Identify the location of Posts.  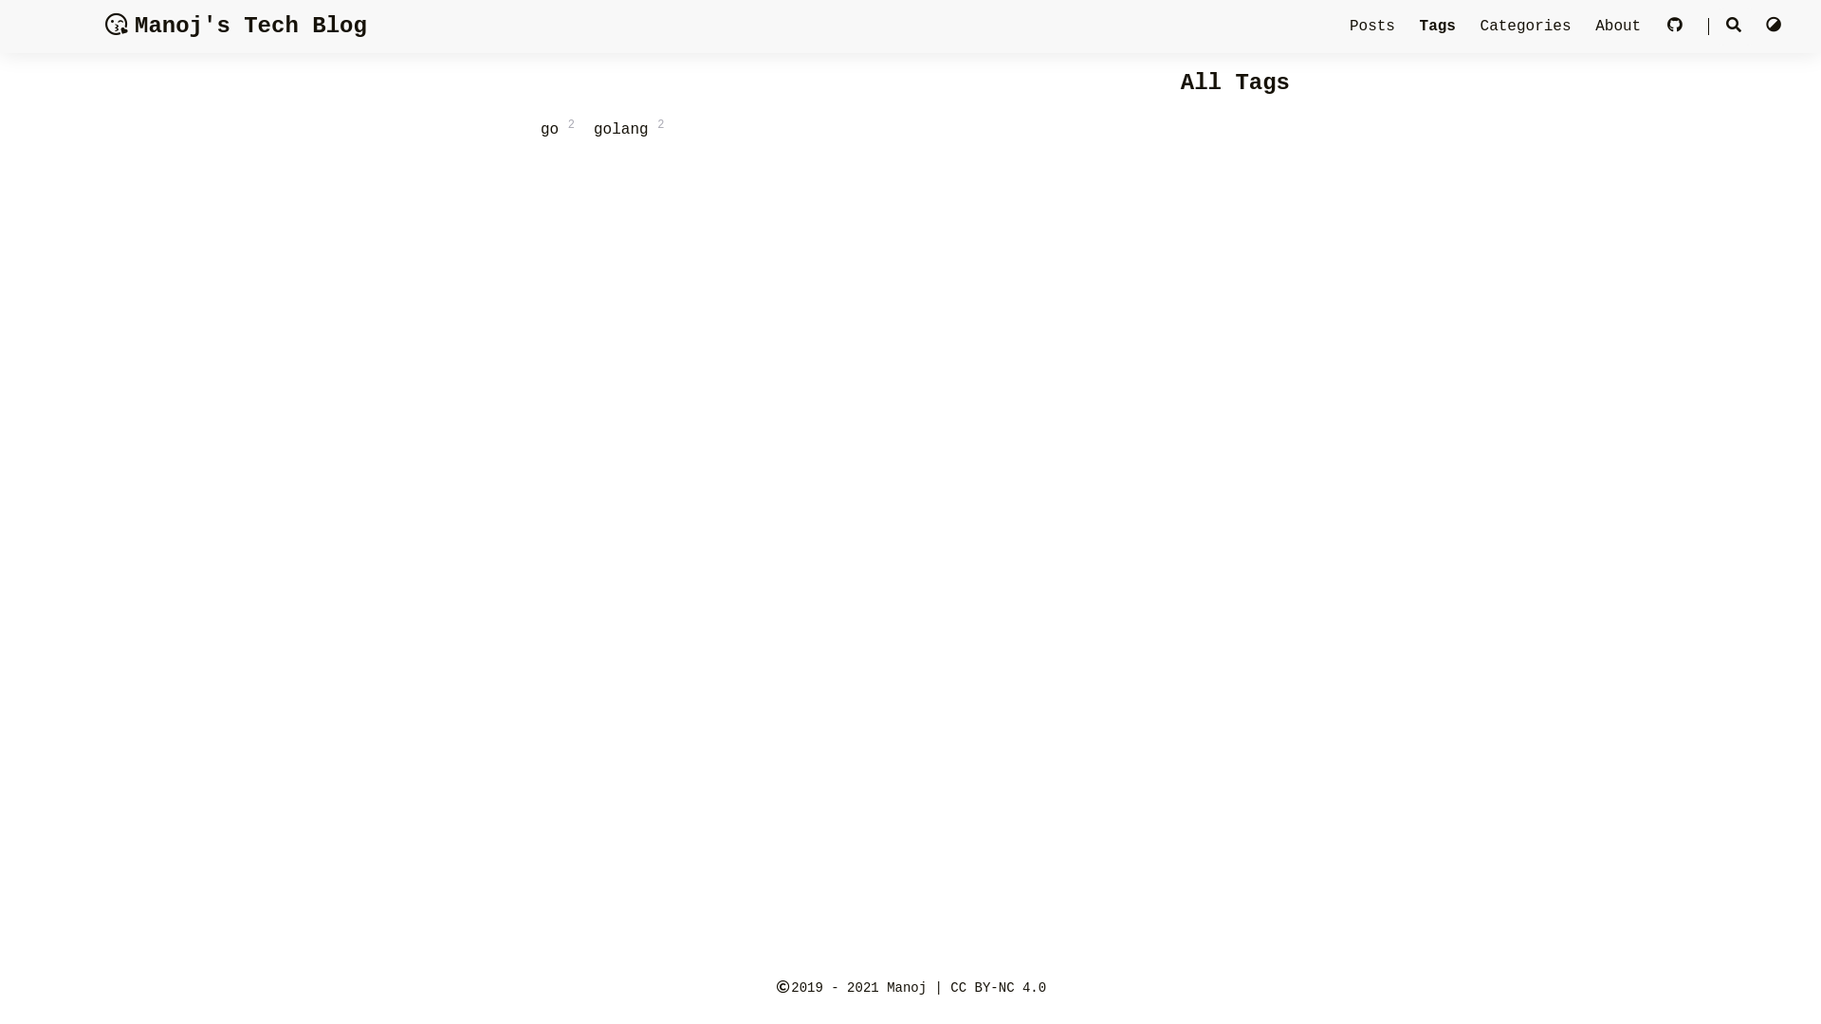
(1377, 27).